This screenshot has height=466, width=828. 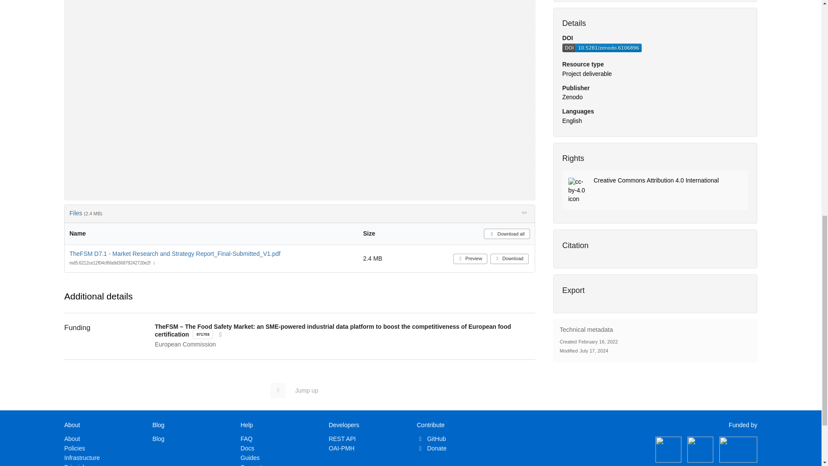 I want to click on Infrastructure, so click(x=82, y=458).